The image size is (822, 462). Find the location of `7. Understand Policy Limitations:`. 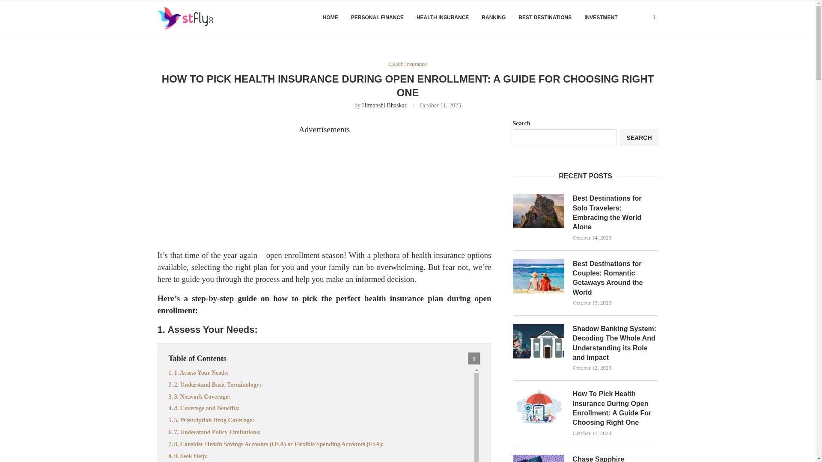

7. Understand Policy Limitations: is located at coordinates (321, 432).